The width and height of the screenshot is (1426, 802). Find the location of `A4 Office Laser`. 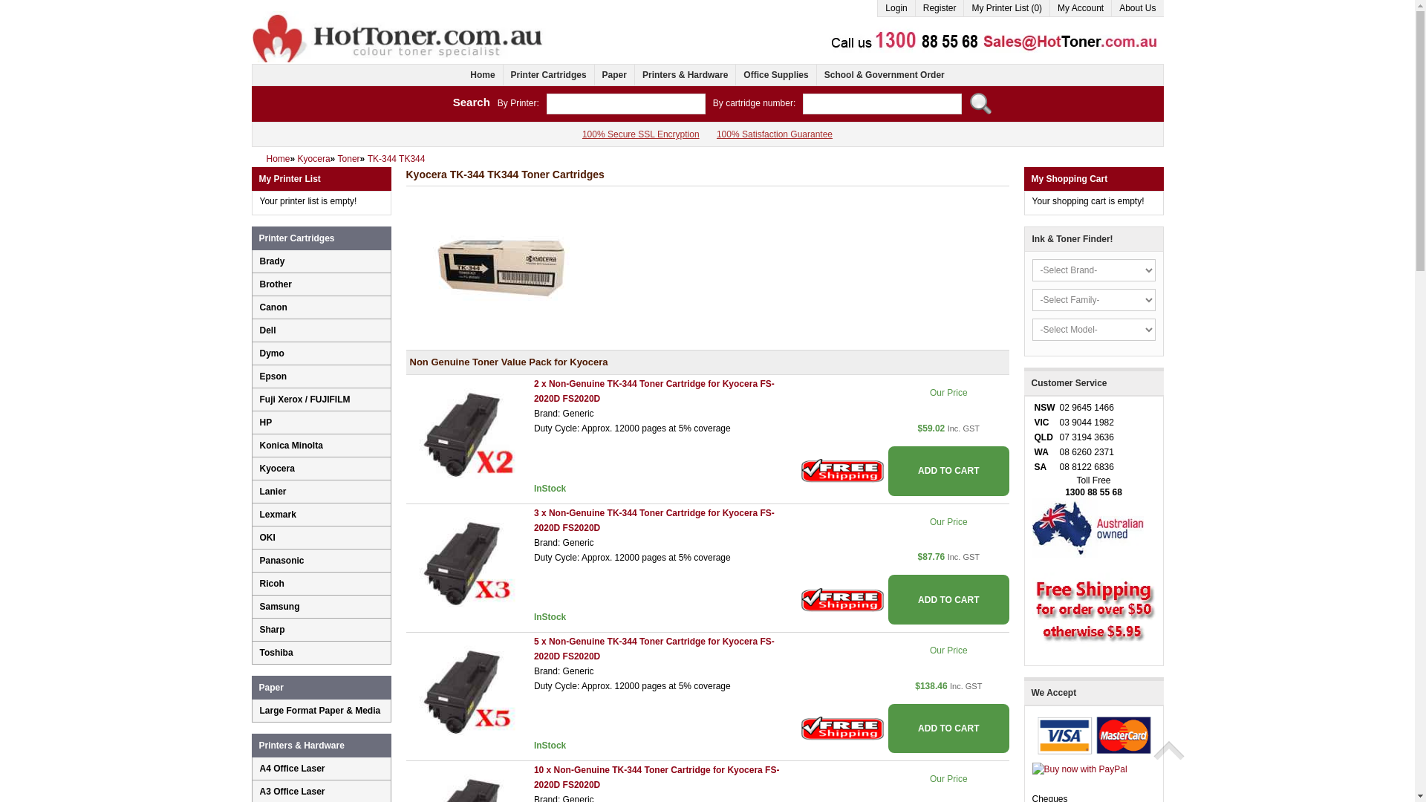

A4 Office Laser is located at coordinates (325, 769).